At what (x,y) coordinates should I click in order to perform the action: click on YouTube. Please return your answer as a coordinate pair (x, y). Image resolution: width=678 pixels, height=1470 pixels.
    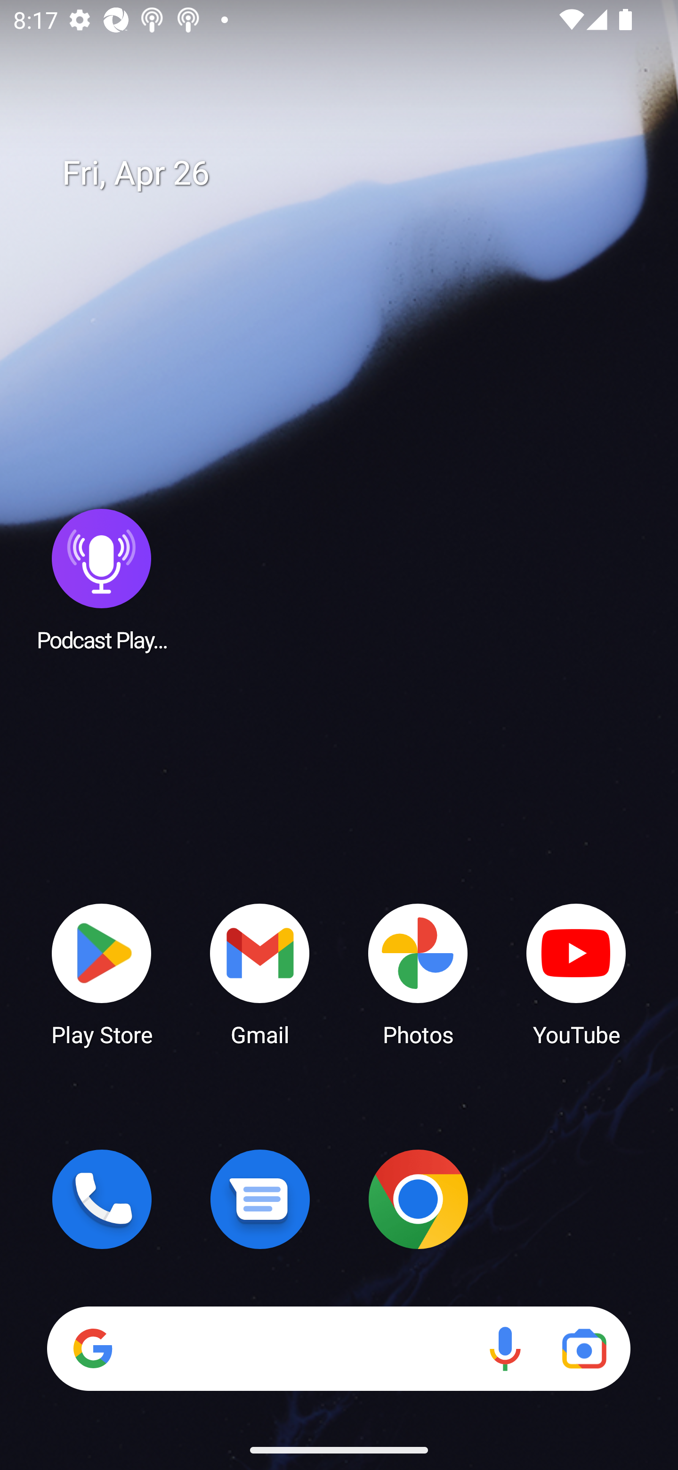
    Looking at the image, I should click on (576, 973).